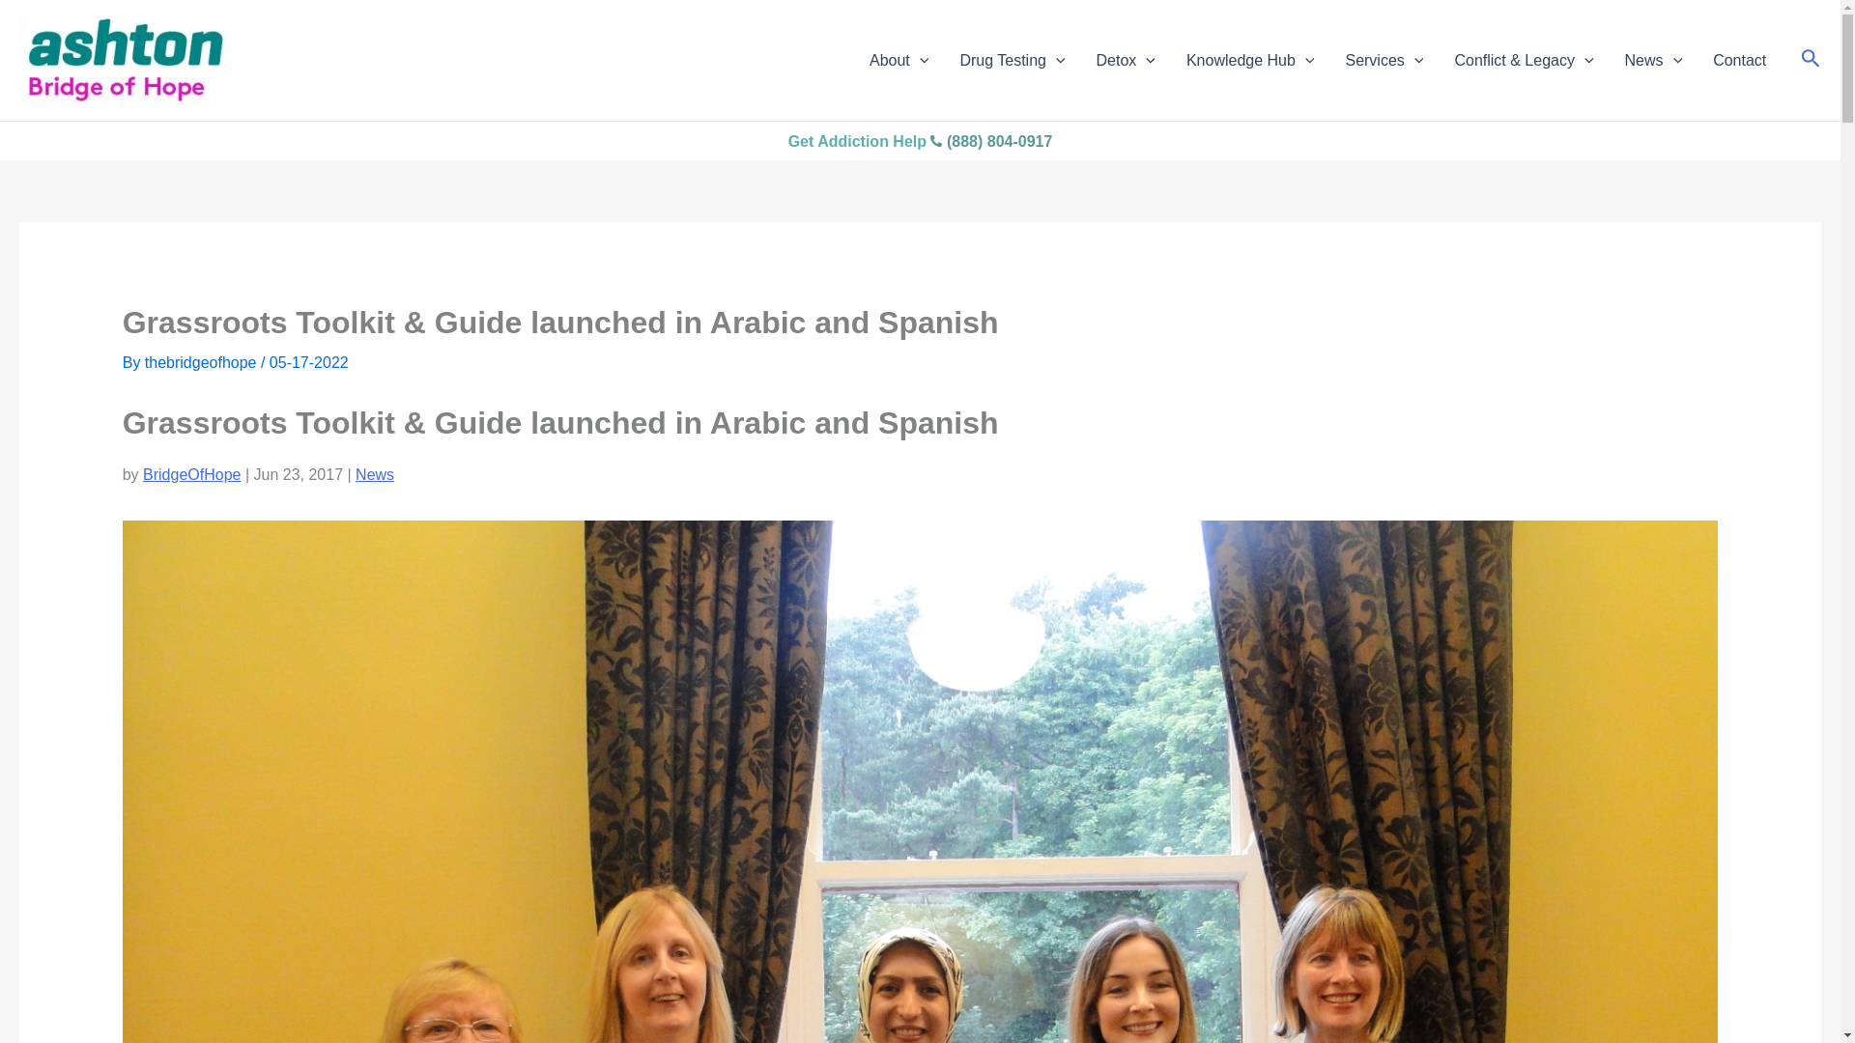  What do you see at coordinates (1126, 59) in the screenshot?
I see `Detox` at bounding box center [1126, 59].